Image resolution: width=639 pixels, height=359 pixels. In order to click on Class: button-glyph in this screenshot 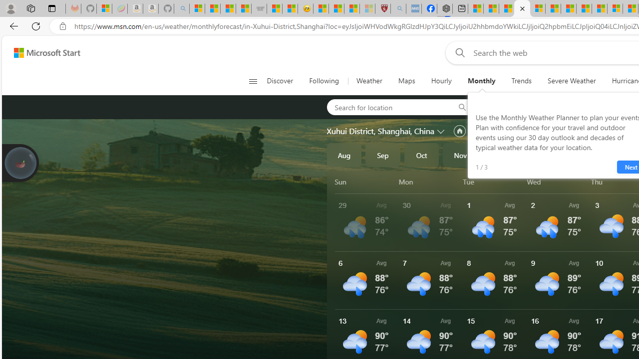, I will do `click(253, 81)`.